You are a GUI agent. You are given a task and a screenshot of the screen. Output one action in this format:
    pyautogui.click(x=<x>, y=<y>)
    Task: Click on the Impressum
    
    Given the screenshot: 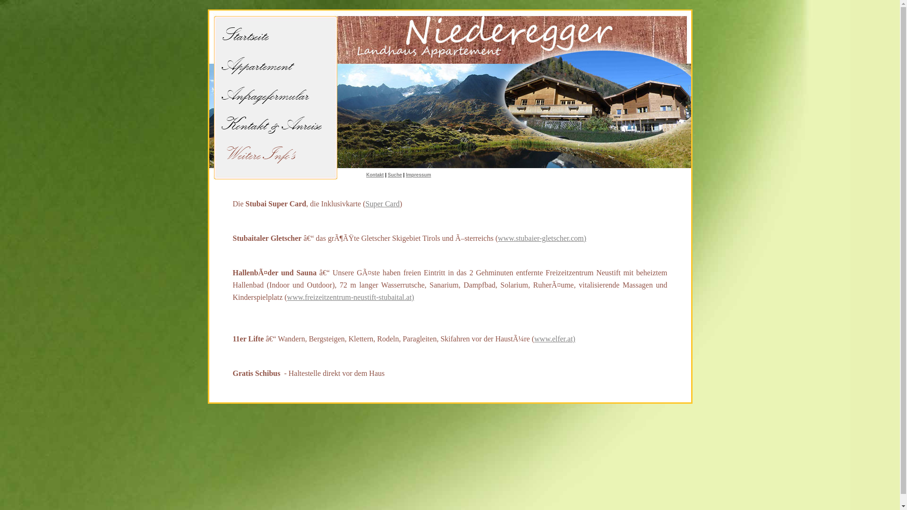 What is the action you would take?
    pyautogui.click(x=419, y=175)
    